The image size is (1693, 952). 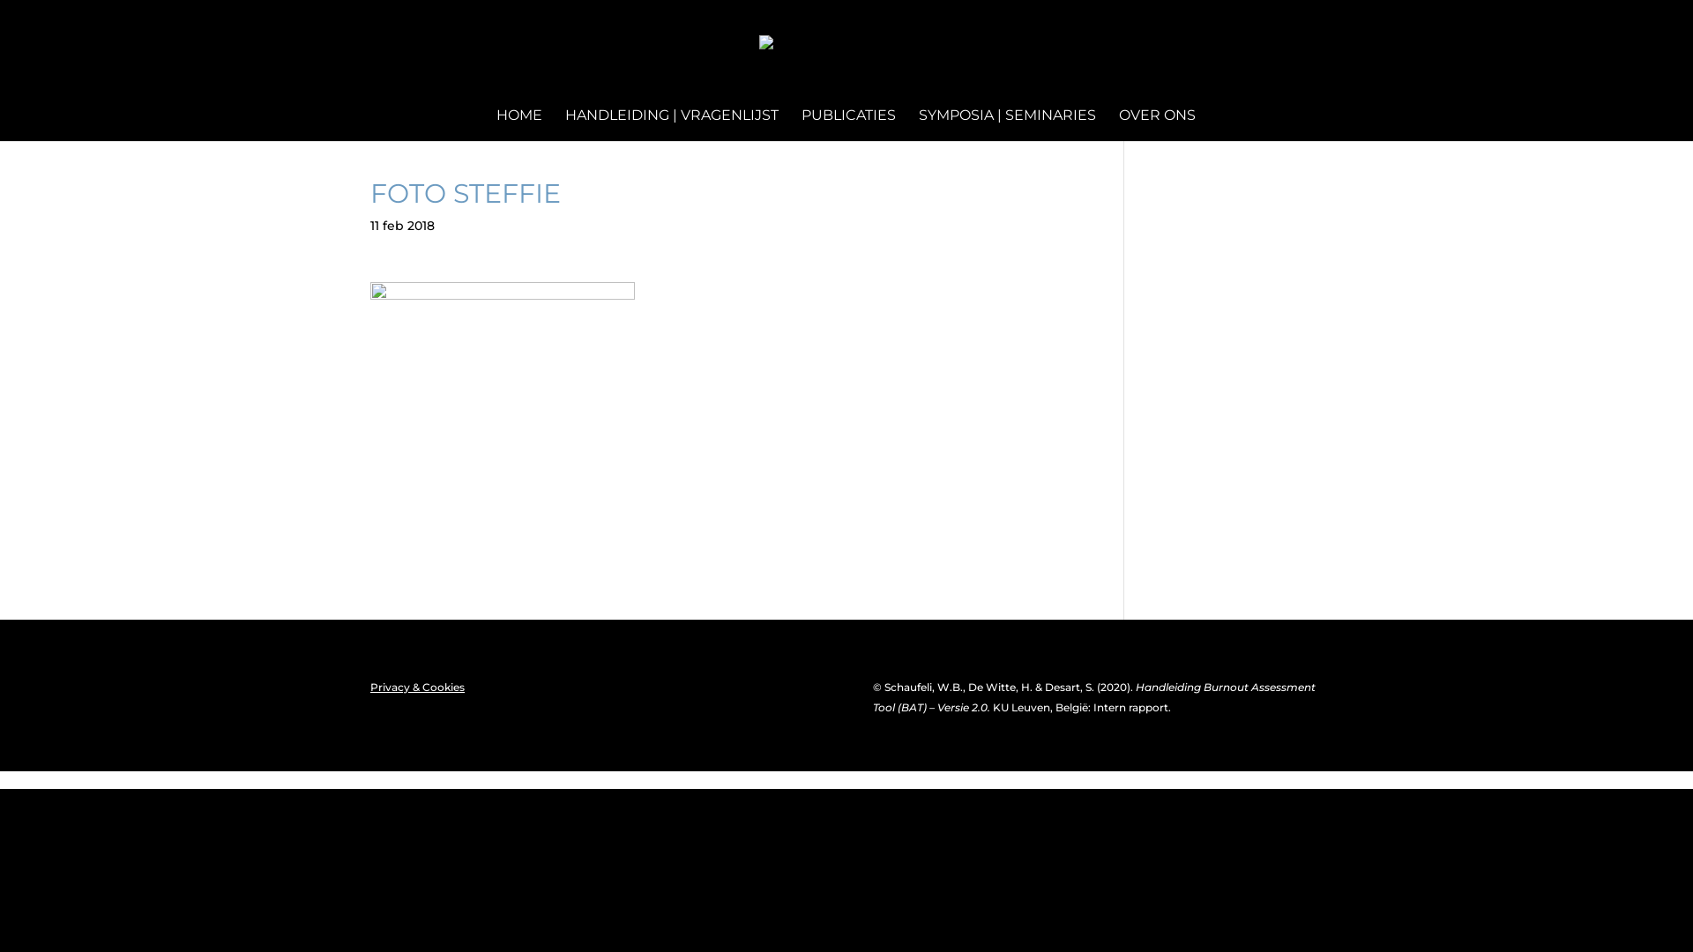 I want to click on HOME, so click(x=518, y=125).